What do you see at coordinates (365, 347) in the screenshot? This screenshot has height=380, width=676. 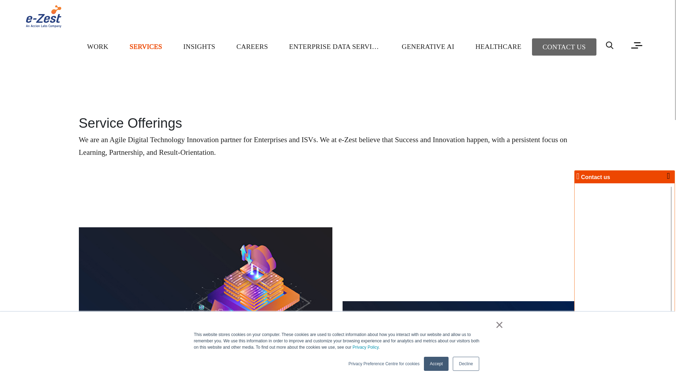 I see `Privacy Policy` at bounding box center [365, 347].